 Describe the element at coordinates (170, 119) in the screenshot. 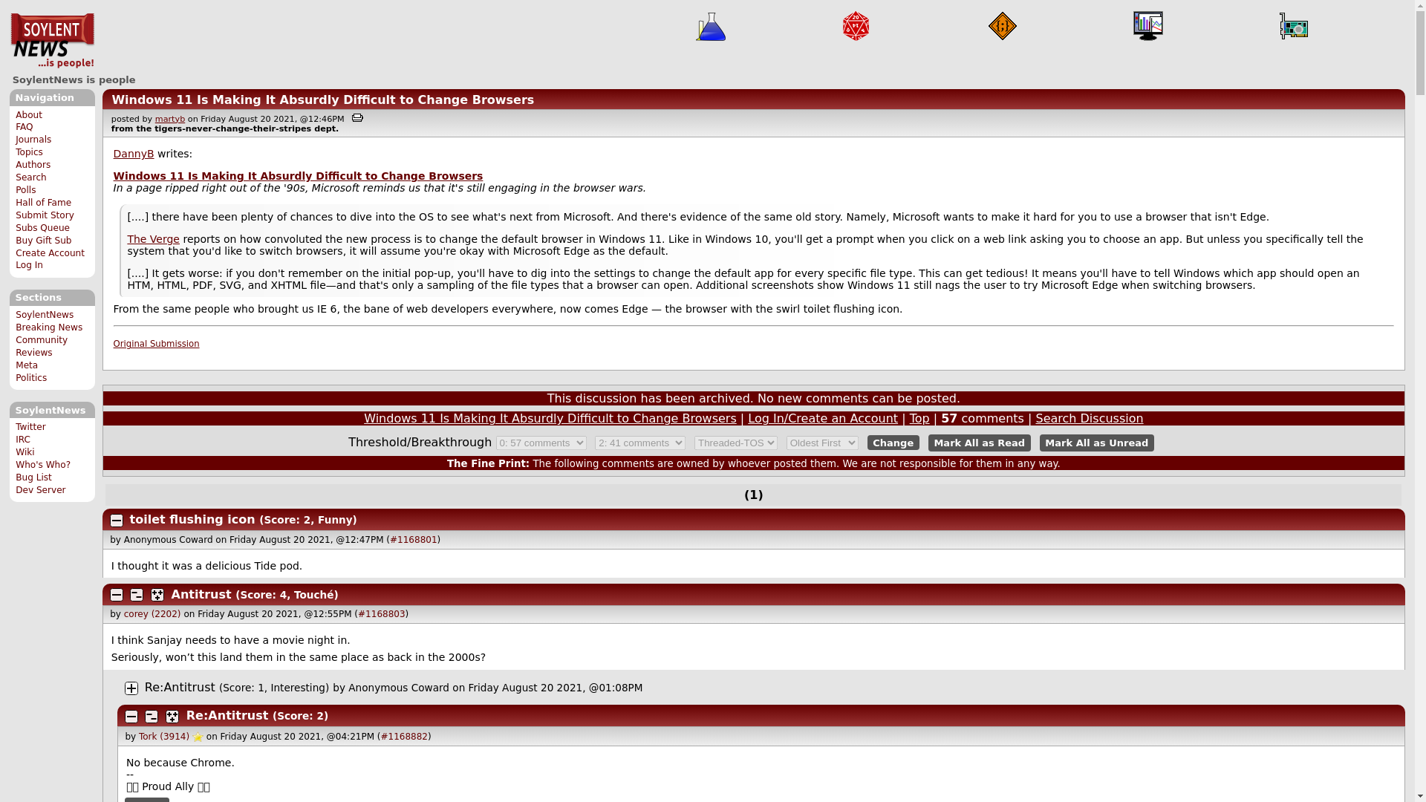

I see `martyb` at that location.